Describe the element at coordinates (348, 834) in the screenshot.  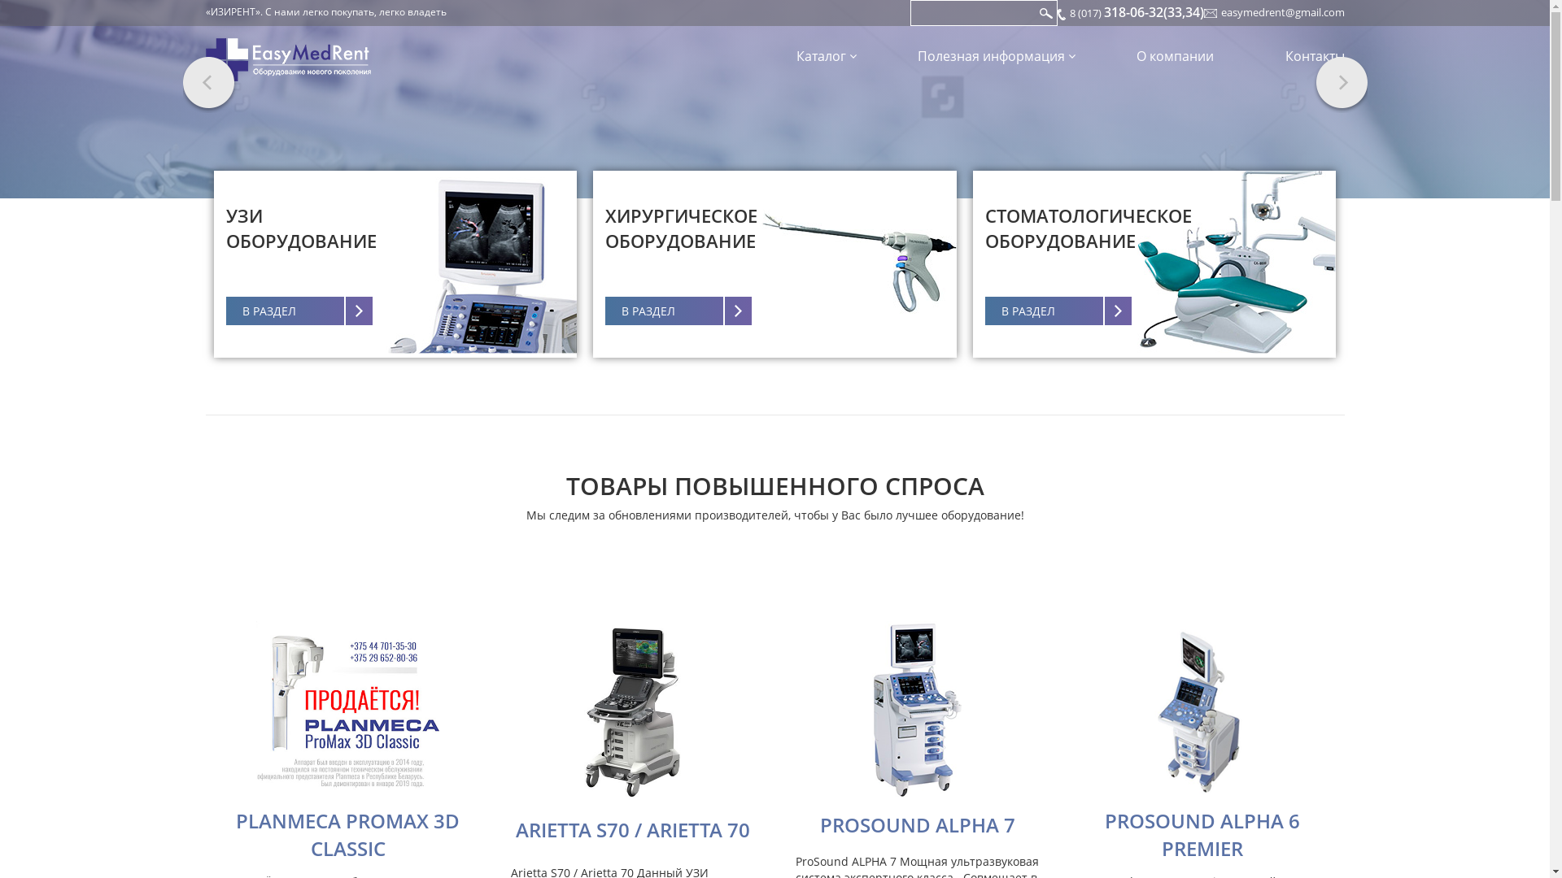
I see `PLANMECA PROMAX 3D CLASSIC` at that location.